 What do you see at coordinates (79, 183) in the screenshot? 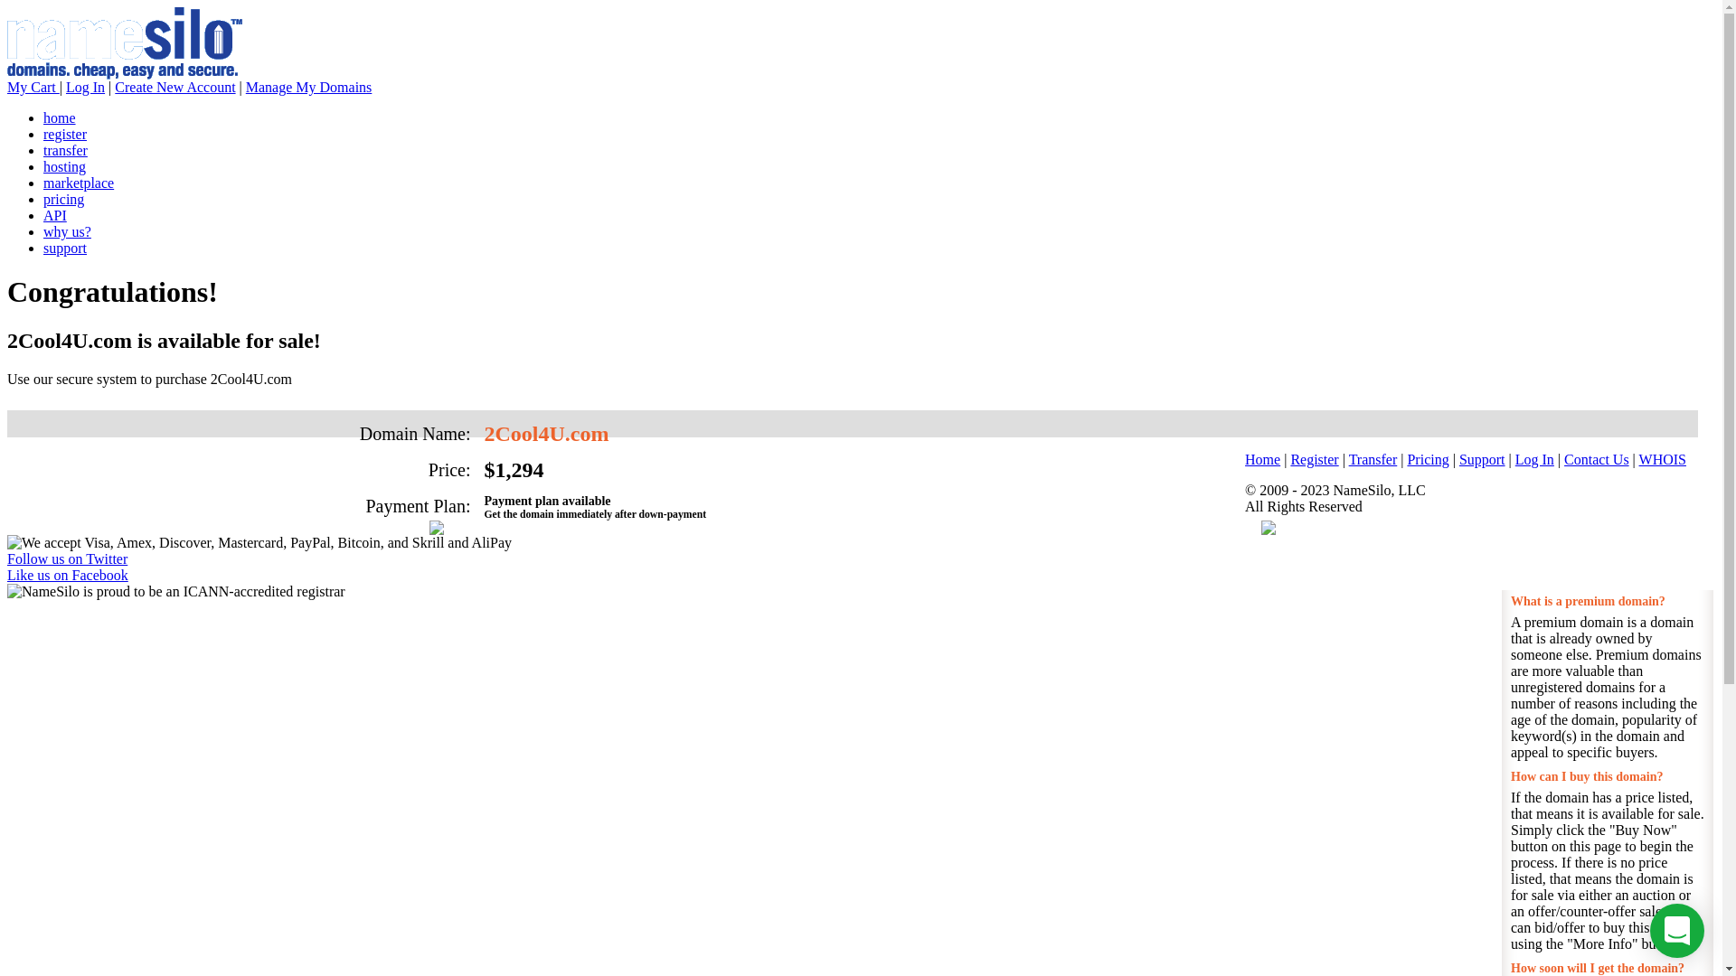
I see `marketplace` at bounding box center [79, 183].